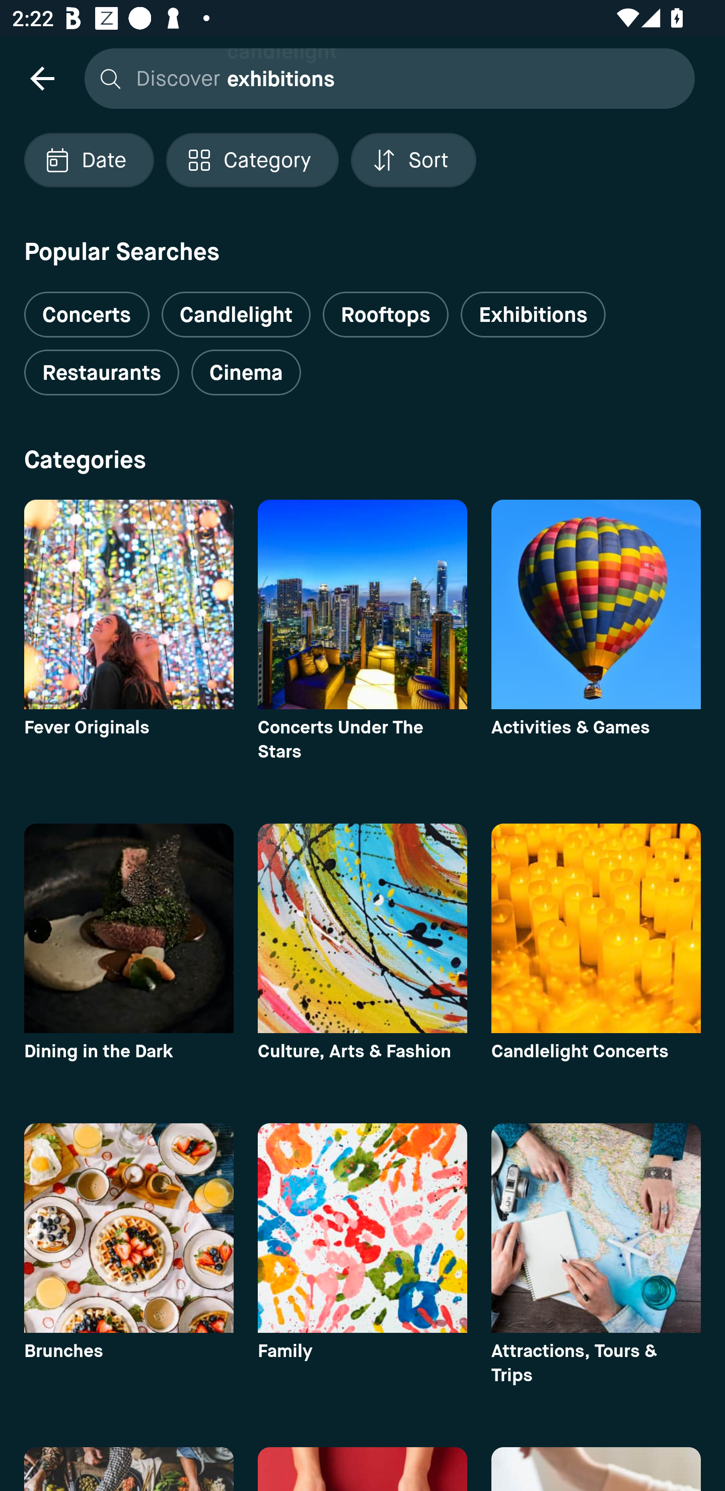 This screenshot has width=725, height=1491. What do you see at coordinates (362, 1228) in the screenshot?
I see `category image` at bounding box center [362, 1228].